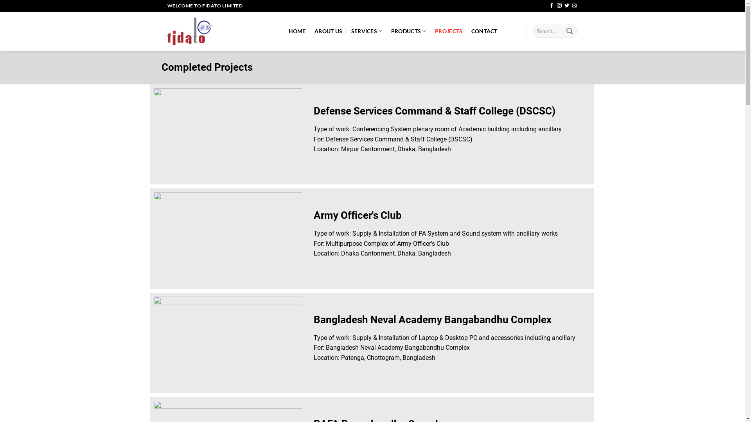 This screenshot has height=422, width=751. What do you see at coordinates (367, 31) in the screenshot?
I see `SERVICES` at bounding box center [367, 31].